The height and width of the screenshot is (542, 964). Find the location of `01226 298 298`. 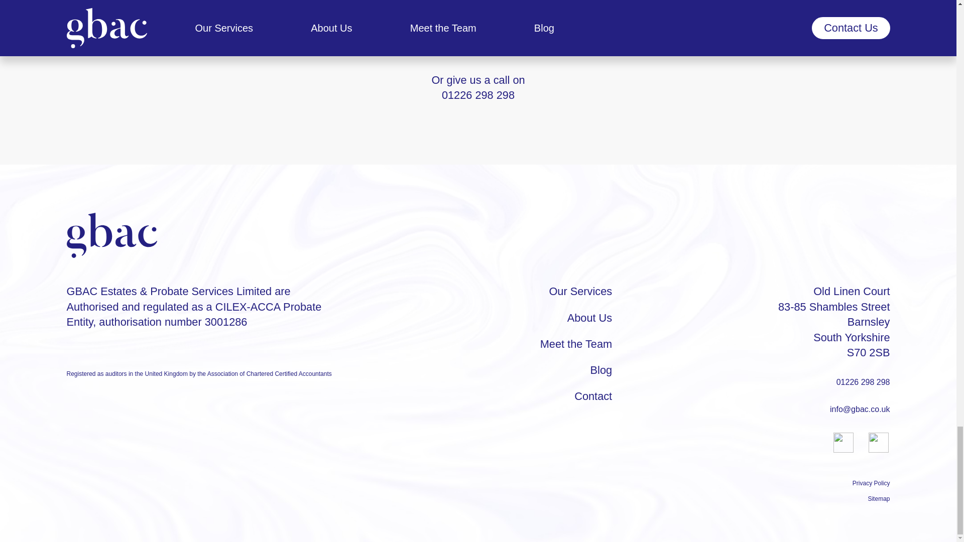

01226 298 298 is located at coordinates (478, 95).